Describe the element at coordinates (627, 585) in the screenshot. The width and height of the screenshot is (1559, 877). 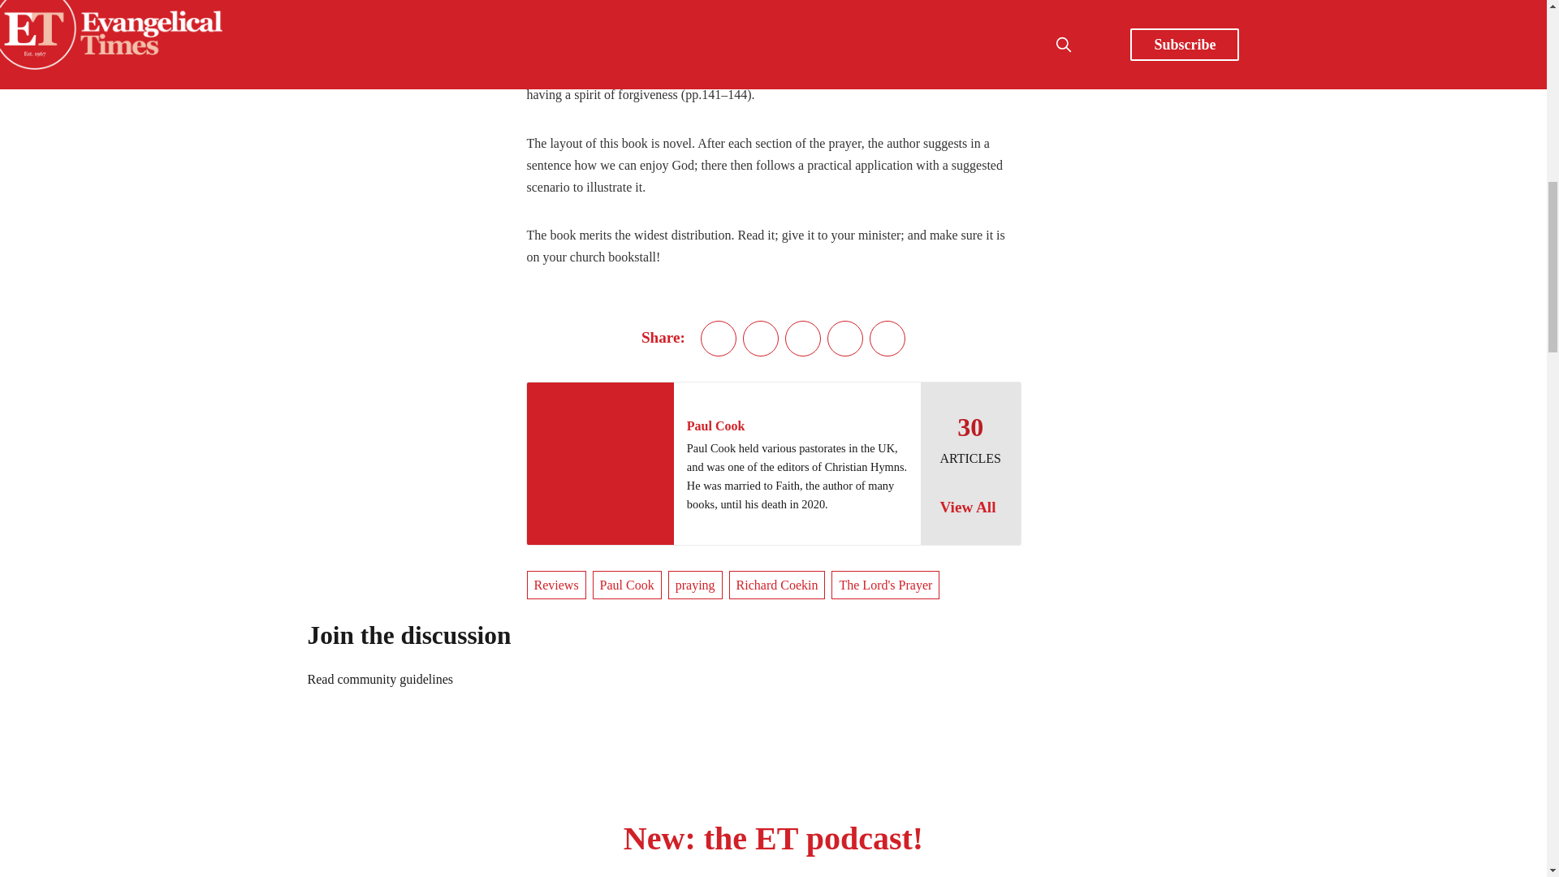
I see `Paul Cook` at that location.